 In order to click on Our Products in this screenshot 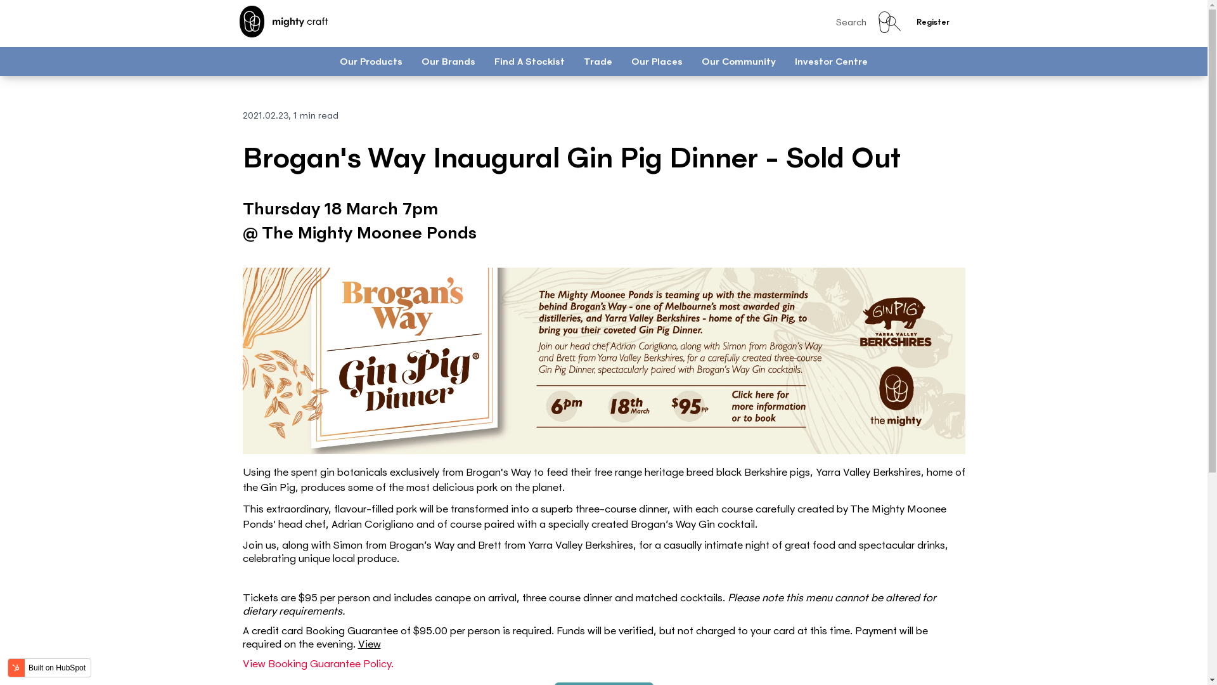, I will do `click(371, 61)`.